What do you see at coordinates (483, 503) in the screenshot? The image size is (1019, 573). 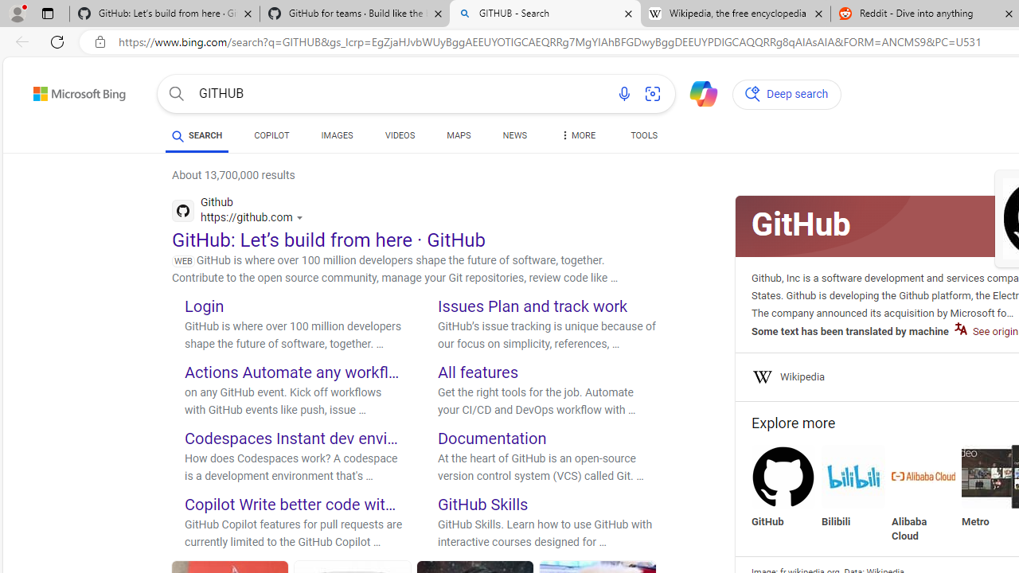 I see `GitHub Skills` at bounding box center [483, 503].